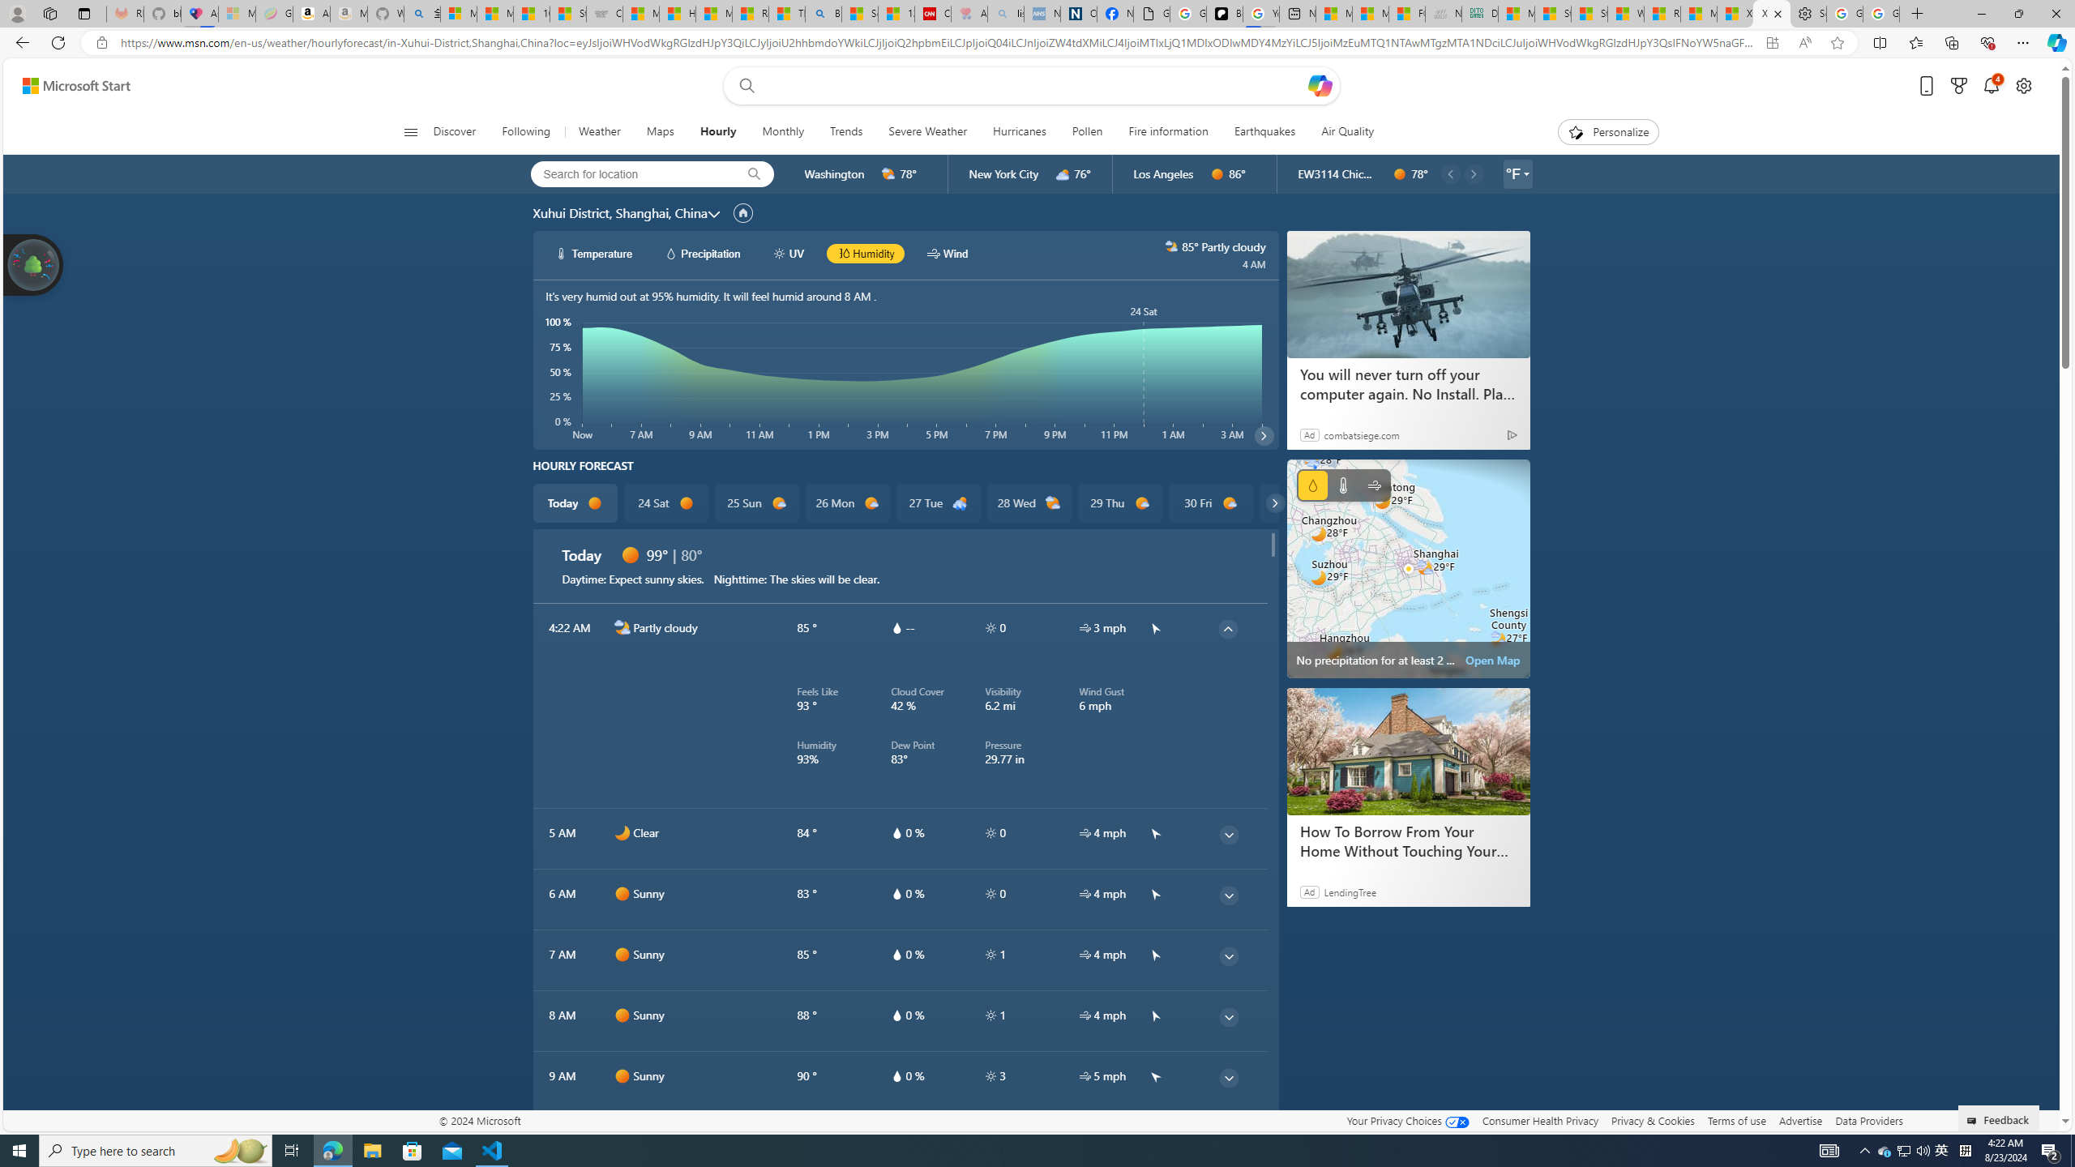  Describe the element at coordinates (594, 253) in the screenshot. I see `hourlyChart/temperatureWhite Temperature` at that location.